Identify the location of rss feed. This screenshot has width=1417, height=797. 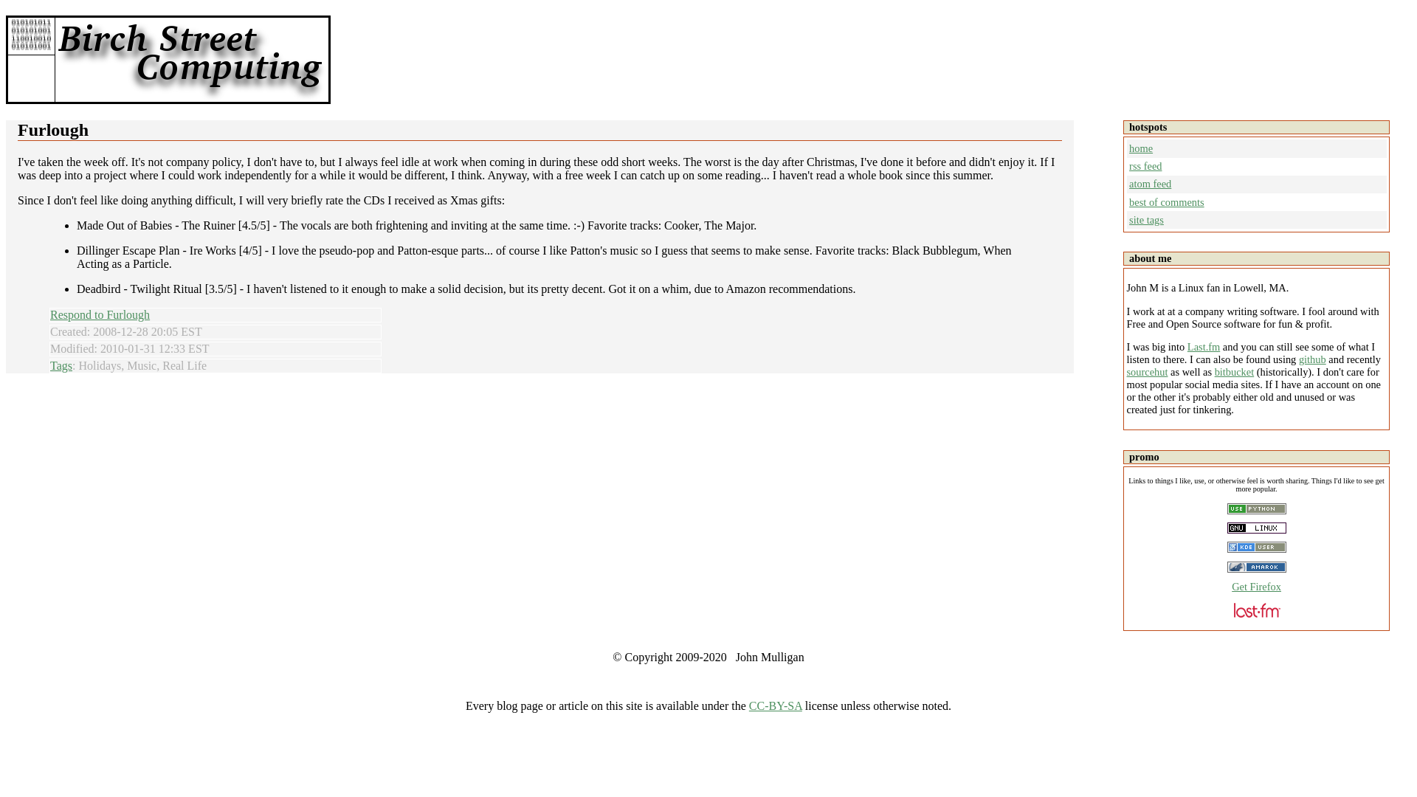
(1145, 166).